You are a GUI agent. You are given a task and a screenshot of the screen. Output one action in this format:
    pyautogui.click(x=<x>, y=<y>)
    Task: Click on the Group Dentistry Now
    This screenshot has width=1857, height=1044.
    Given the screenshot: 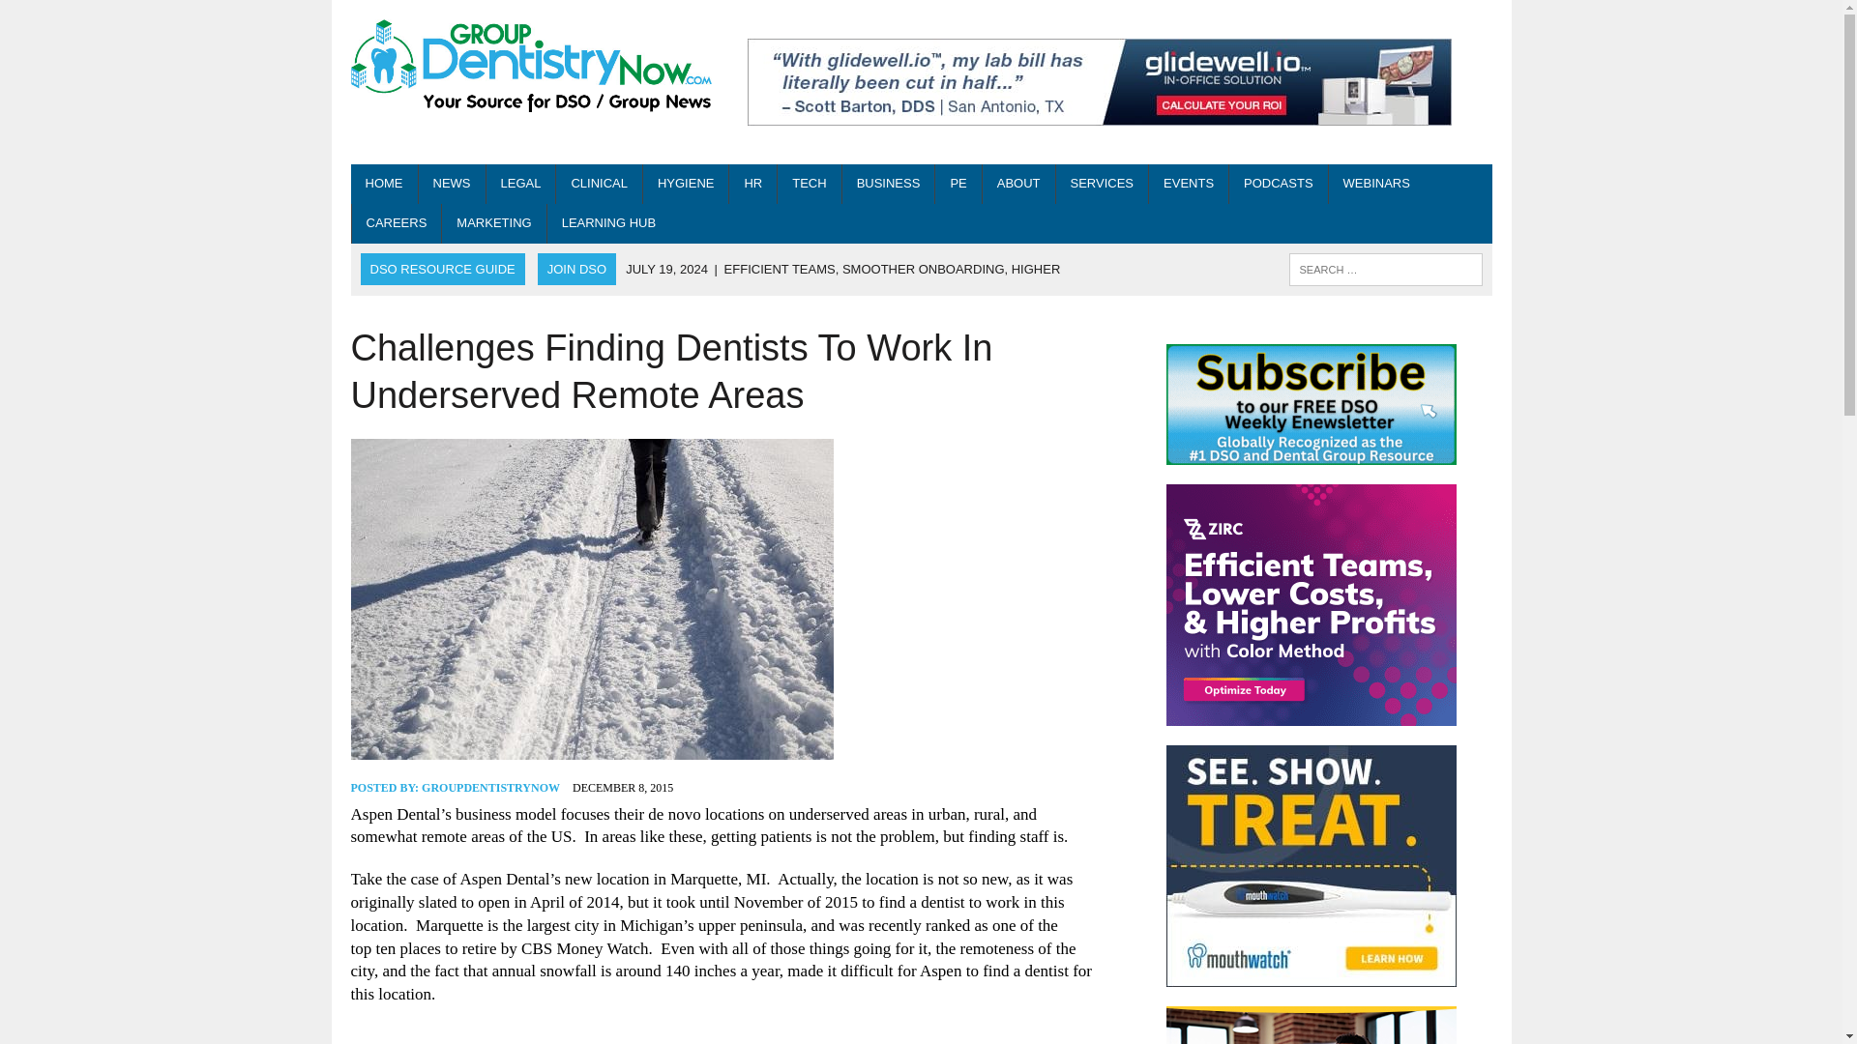 What is the action you would take?
    pyautogui.click(x=530, y=68)
    